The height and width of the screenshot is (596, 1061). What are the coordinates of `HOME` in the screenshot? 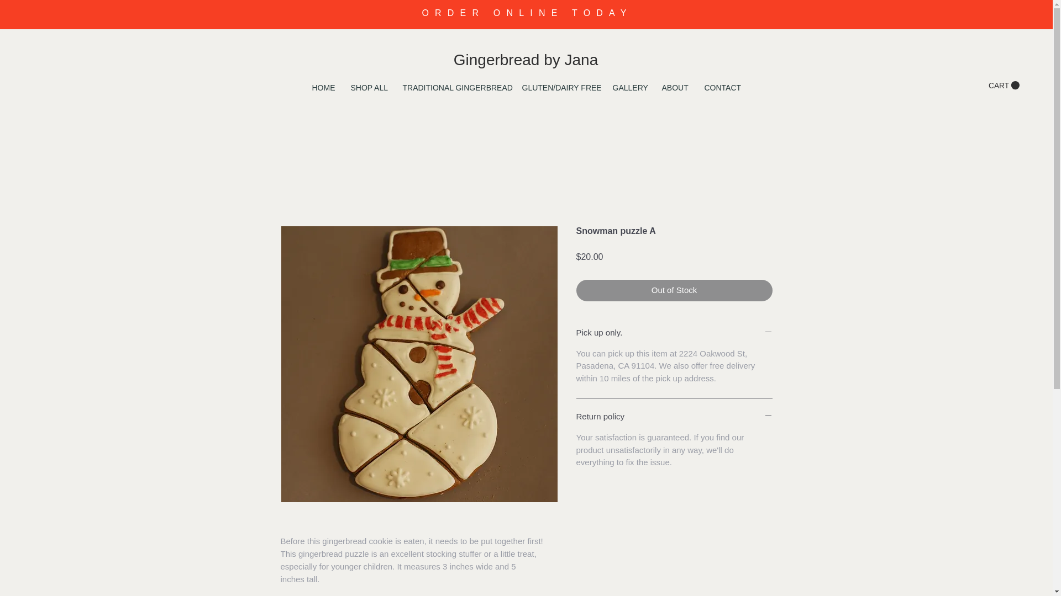 It's located at (323, 87).